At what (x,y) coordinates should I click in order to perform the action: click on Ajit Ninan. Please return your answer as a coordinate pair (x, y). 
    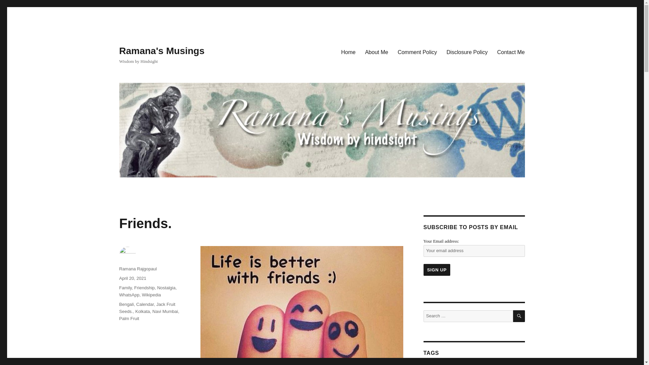
    Looking at the image, I should click on (481, 364).